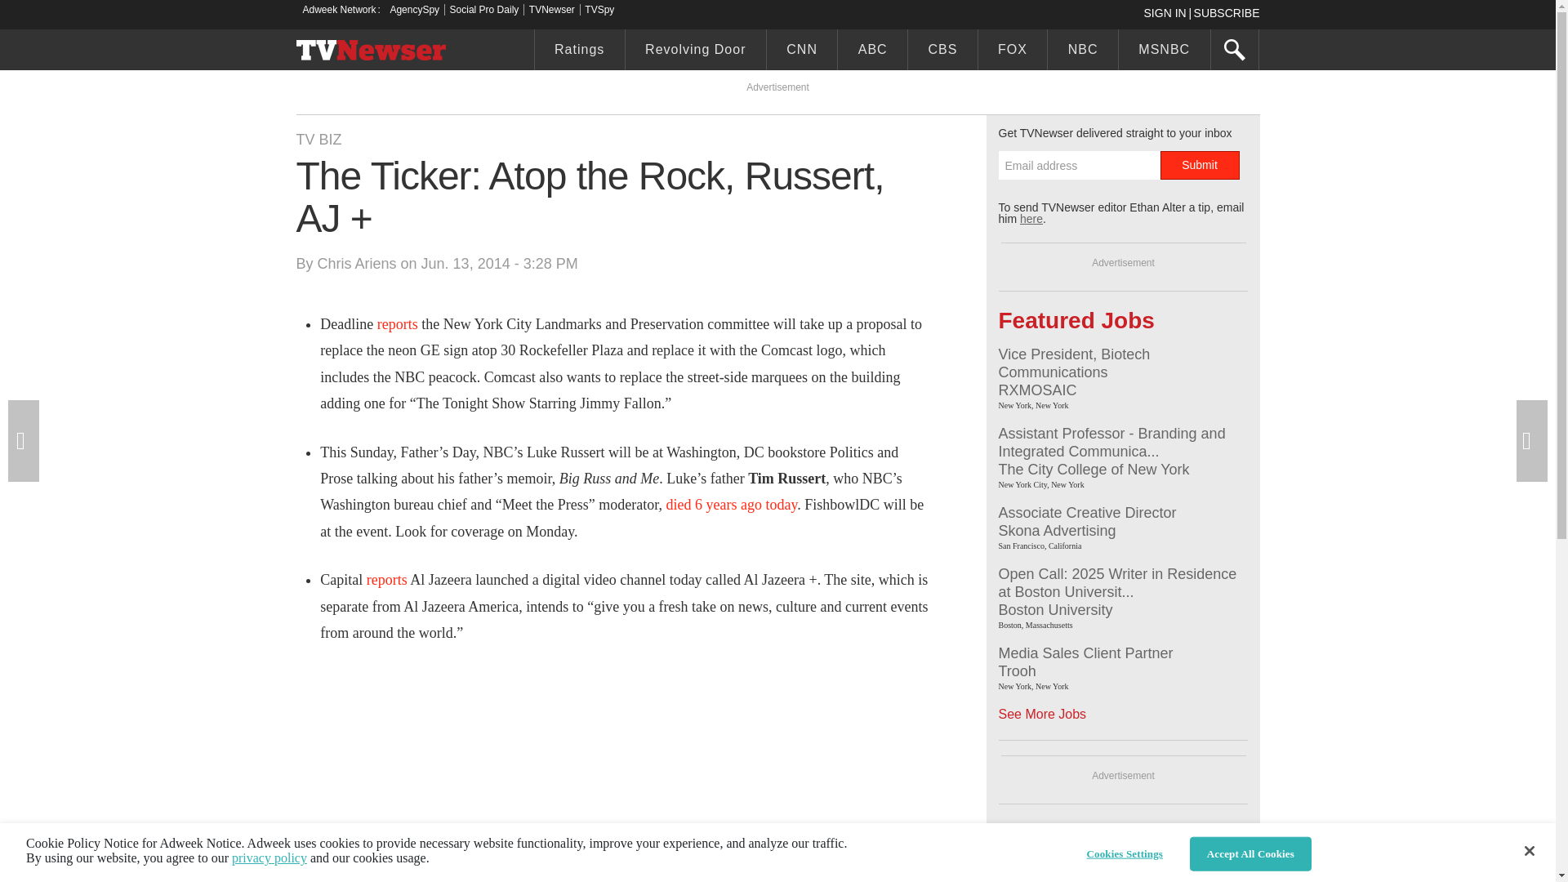  What do you see at coordinates (872, 51) in the screenshot?
I see `ABC` at bounding box center [872, 51].